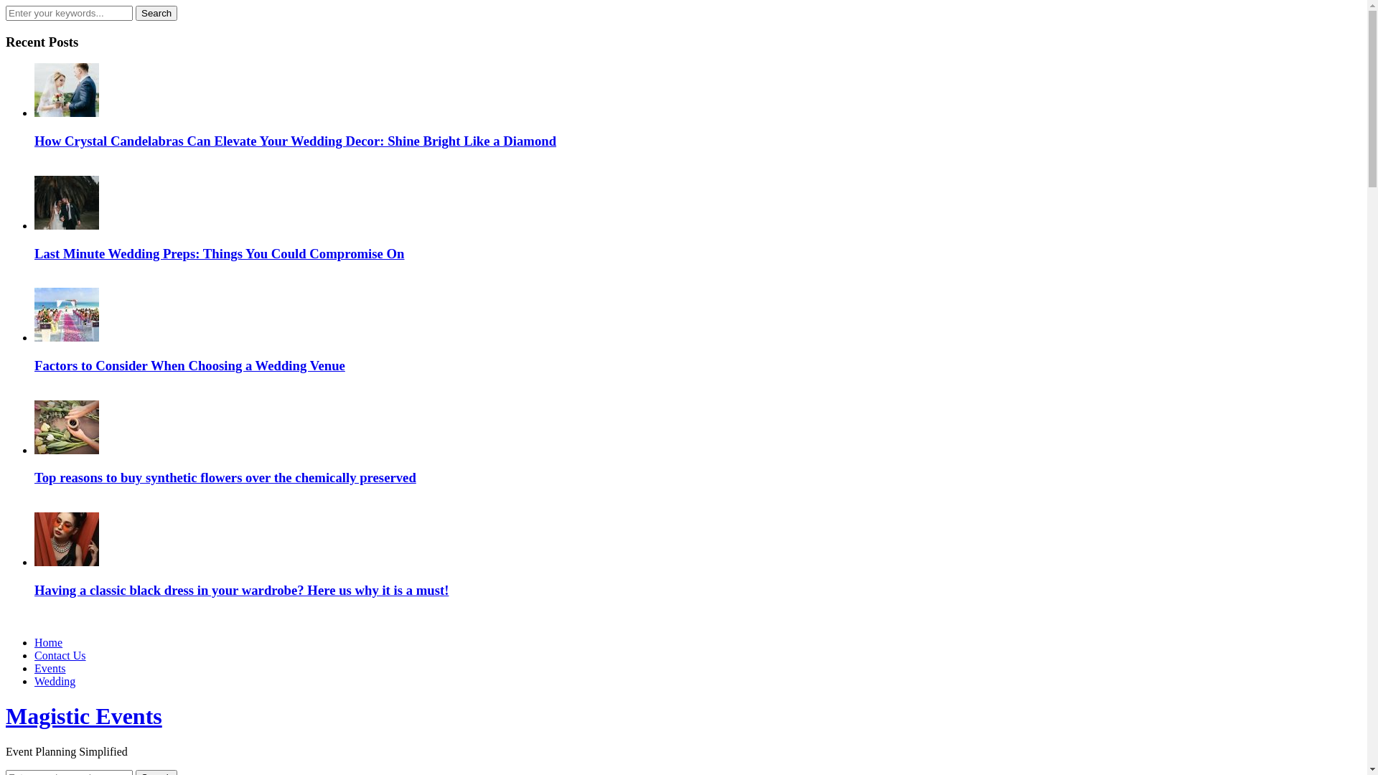 The image size is (1378, 775). What do you see at coordinates (50, 669) in the screenshot?
I see `Events` at bounding box center [50, 669].